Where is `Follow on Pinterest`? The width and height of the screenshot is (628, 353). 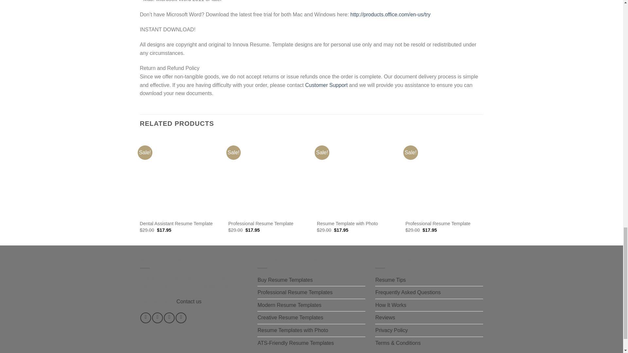
Follow on Pinterest is located at coordinates (181, 318).